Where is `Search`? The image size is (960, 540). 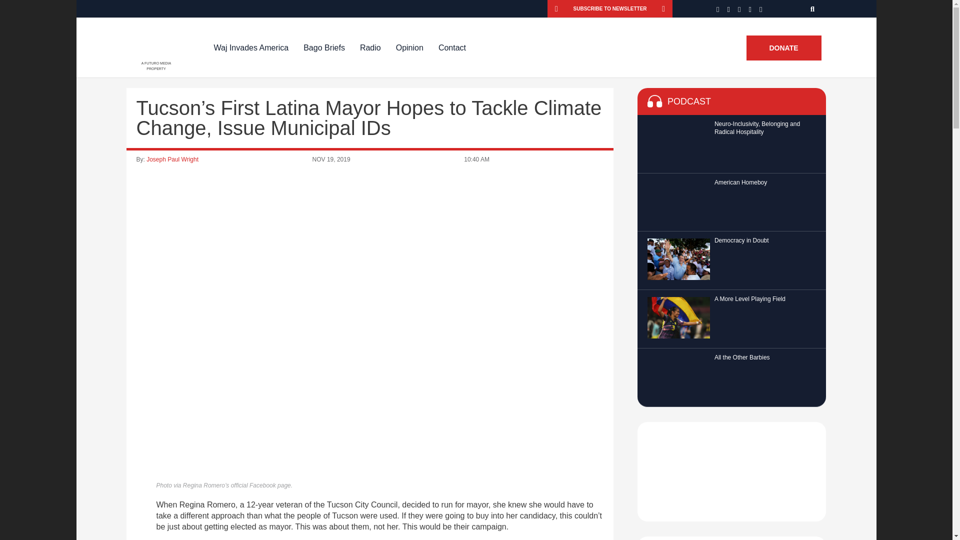
Search is located at coordinates (813, 8).